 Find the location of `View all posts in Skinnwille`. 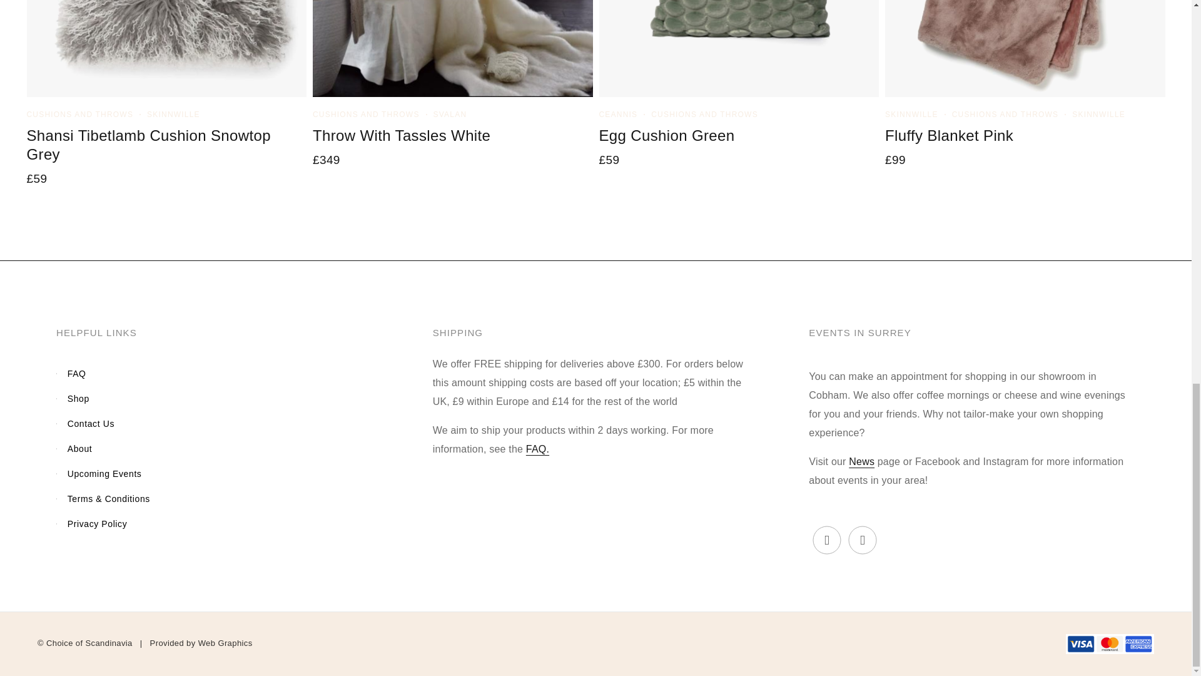

View all posts in Skinnwille is located at coordinates (911, 115).